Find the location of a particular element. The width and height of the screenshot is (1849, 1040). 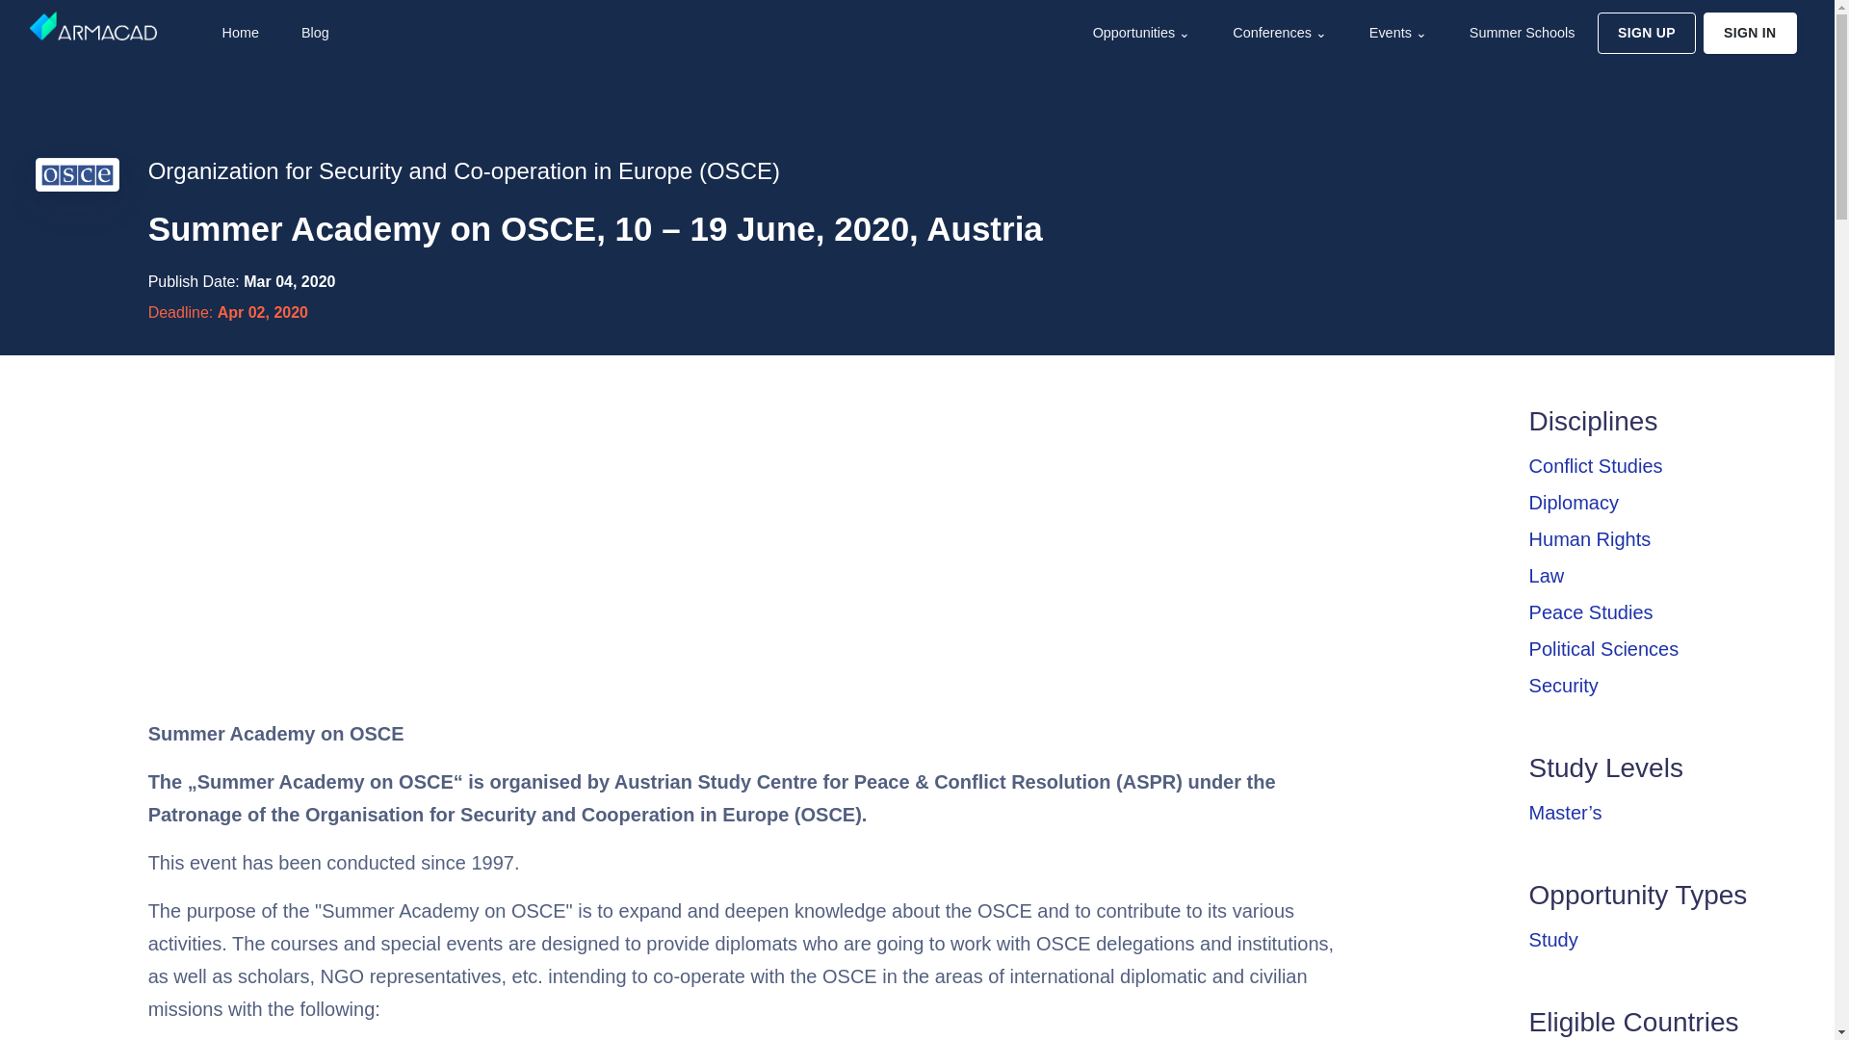

SIGN UP is located at coordinates (1646, 33).